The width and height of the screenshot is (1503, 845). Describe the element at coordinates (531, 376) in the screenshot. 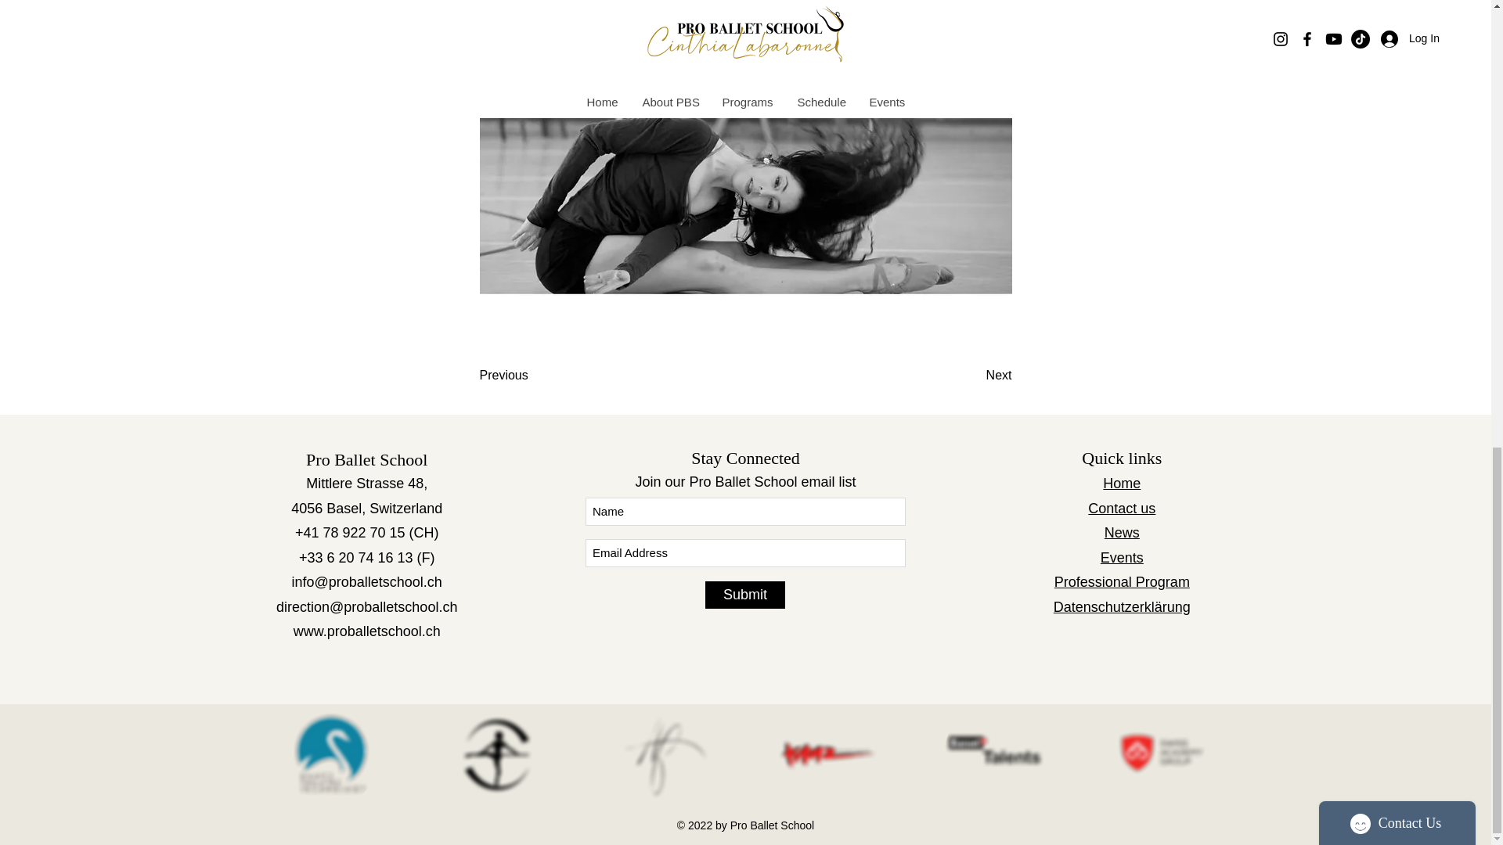

I see `Previous` at that location.